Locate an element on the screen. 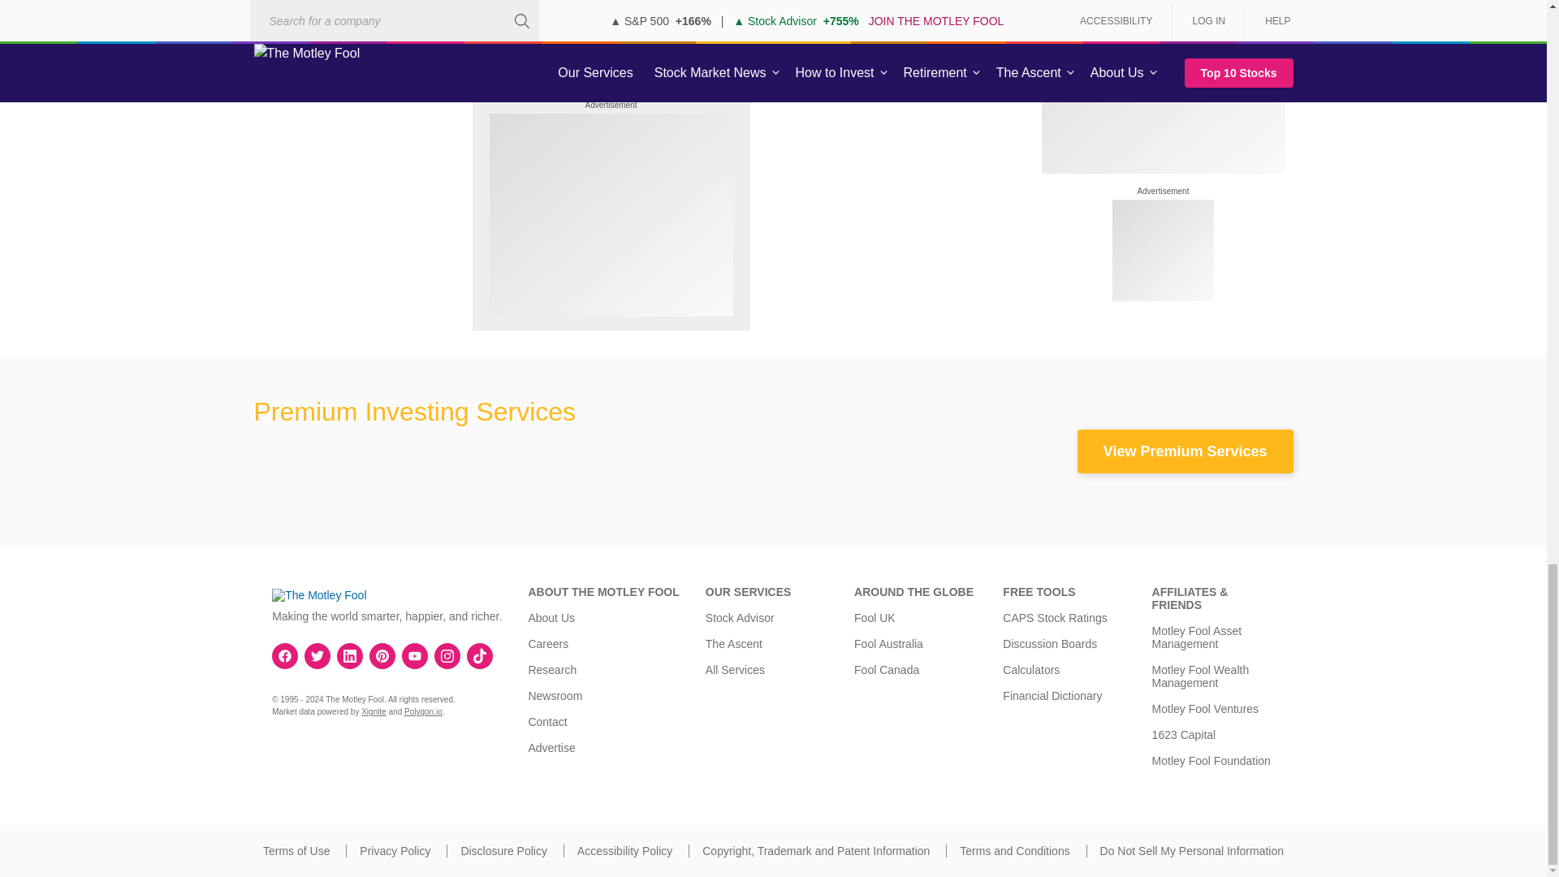 This screenshot has width=1559, height=877. Accessibility Policy is located at coordinates (624, 851).